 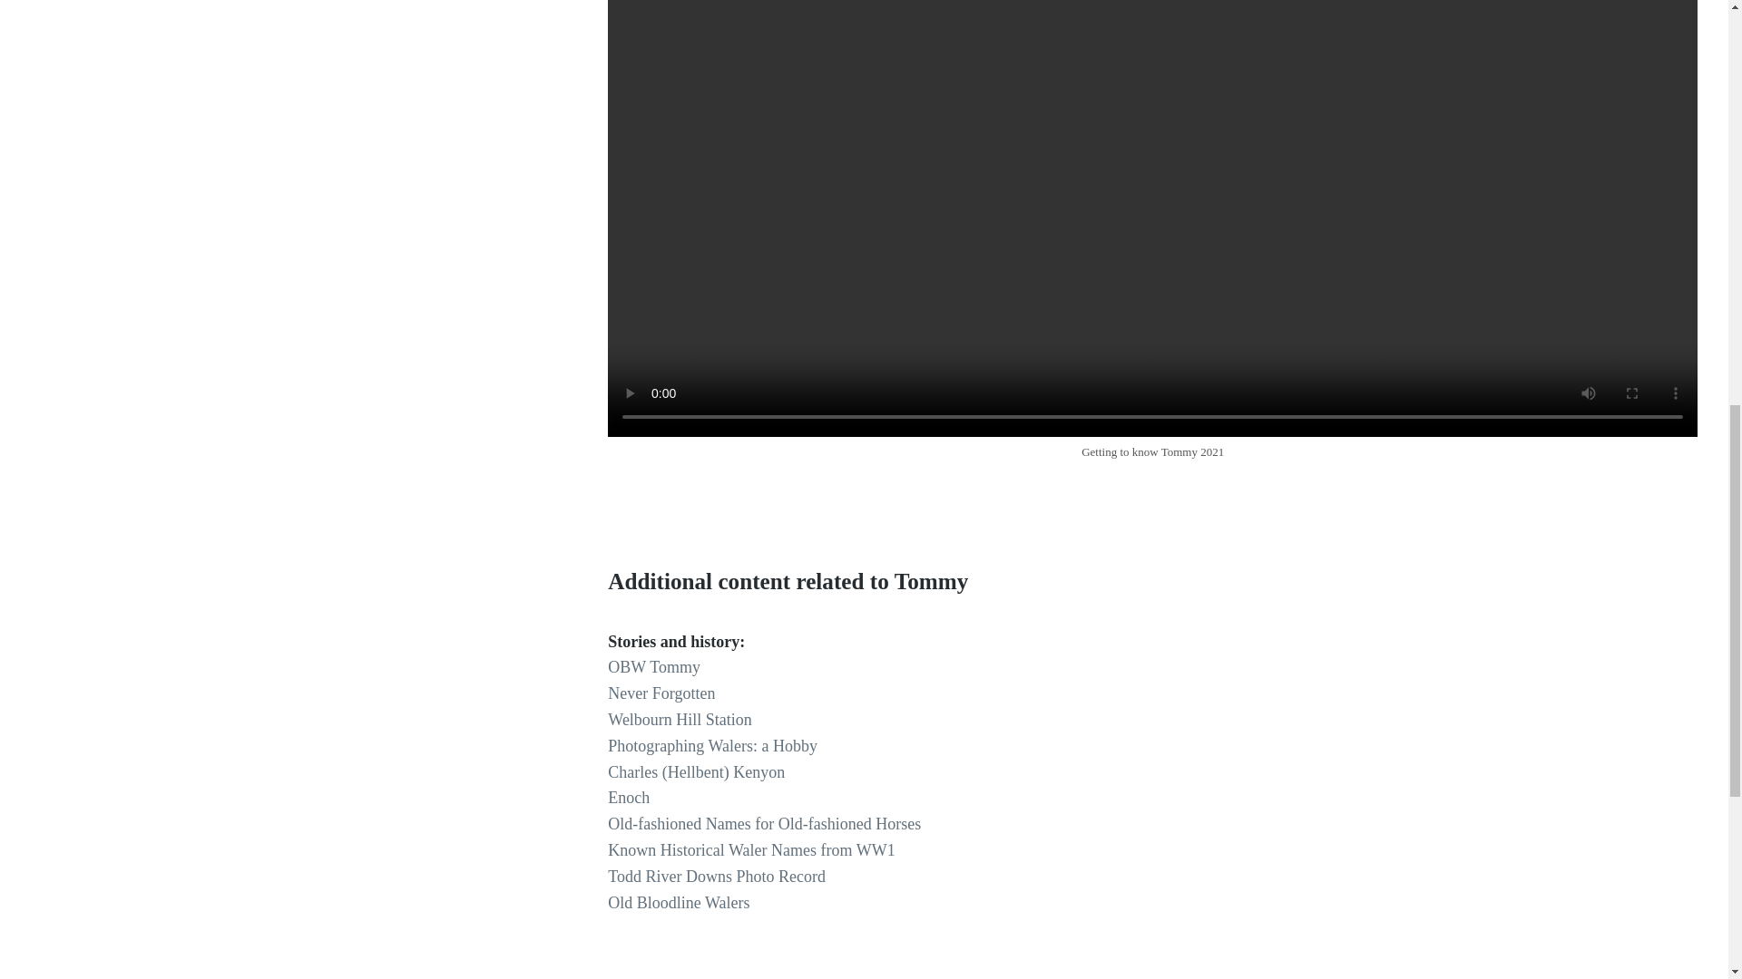 What do you see at coordinates (629, 798) in the screenshot?
I see `Enoch` at bounding box center [629, 798].